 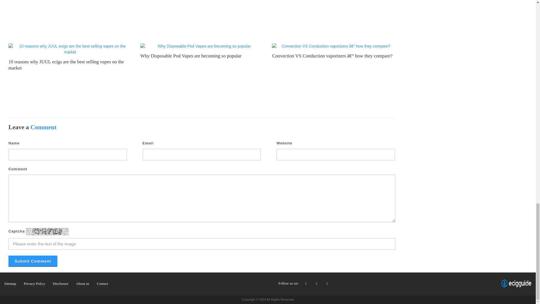 I want to click on Why Disposable Pod Vapes are becoming so popular, so click(x=191, y=56).